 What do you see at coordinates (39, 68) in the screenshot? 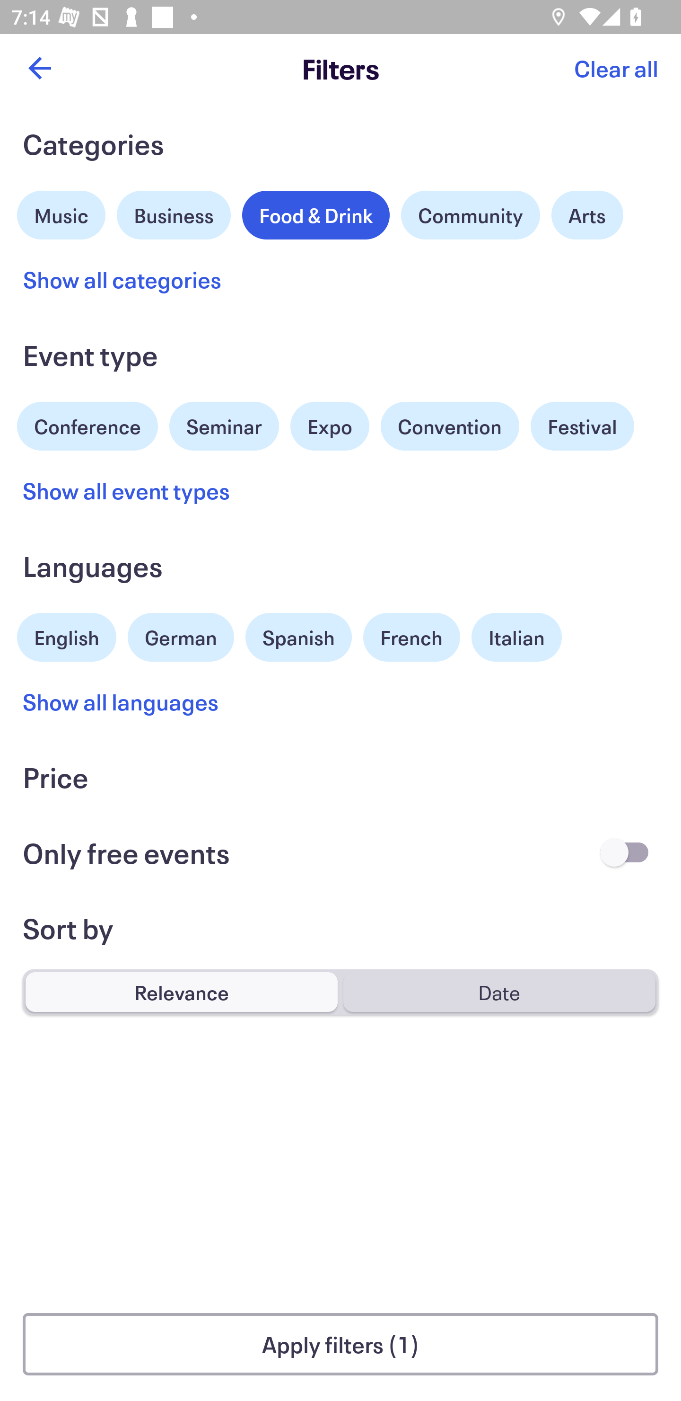
I see `Back button` at bounding box center [39, 68].